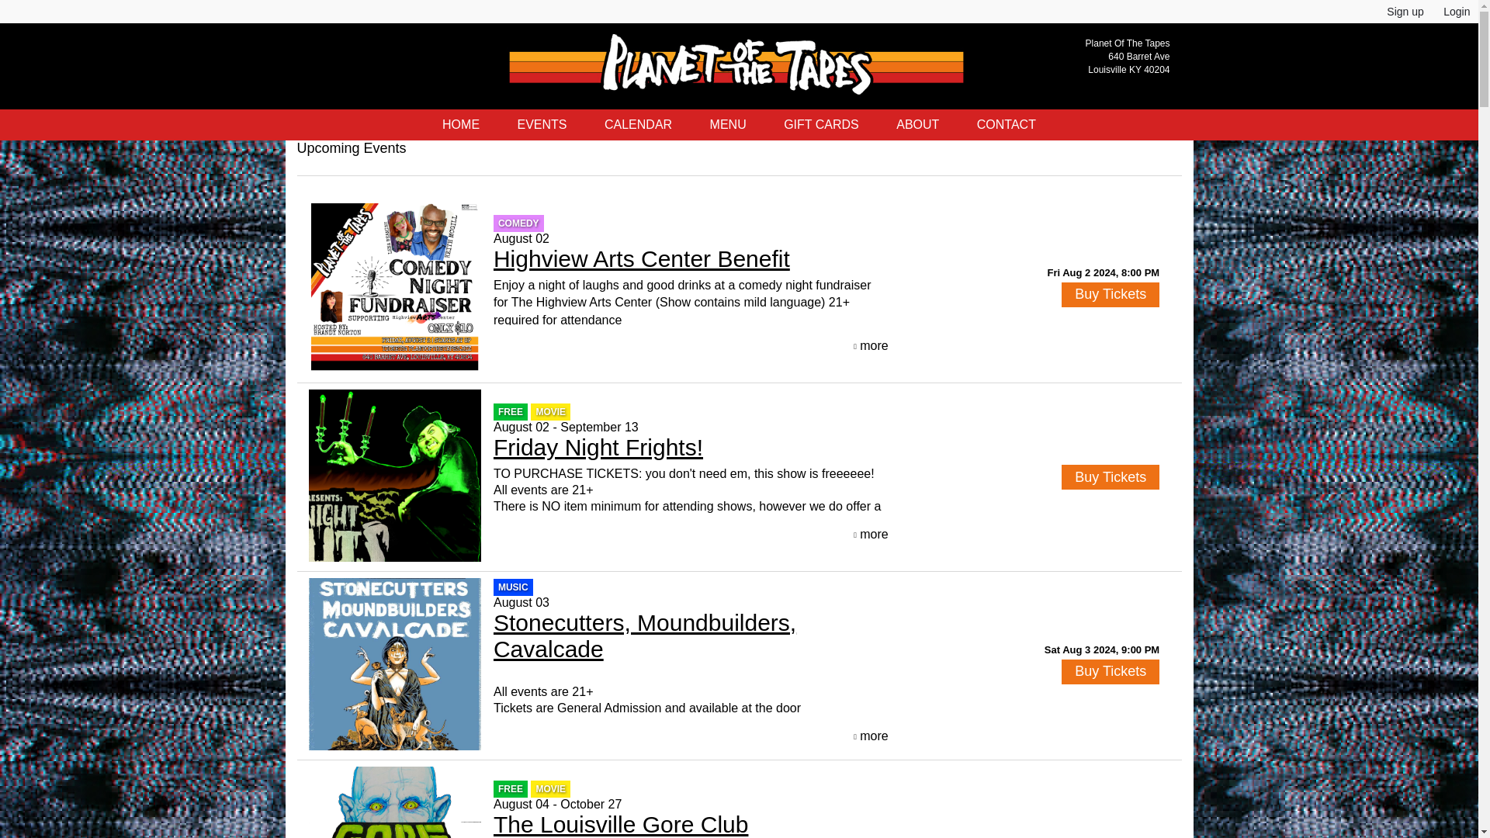 The image size is (1490, 838). What do you see at coordinates (728, 125) in the screenshot?
I see `MENU` at bounding box center [728, 125].